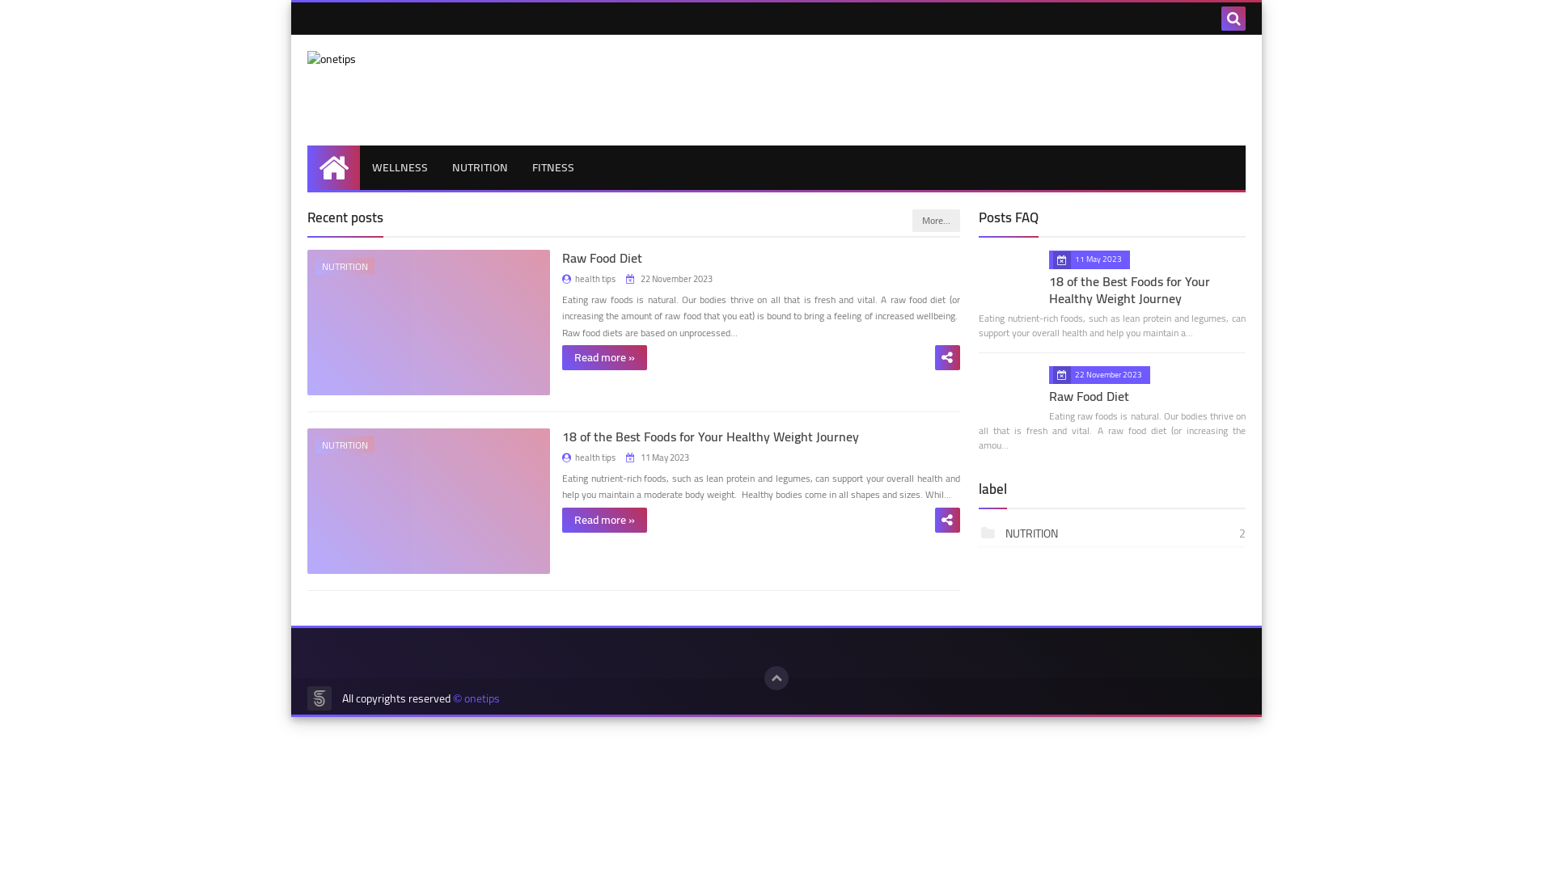 The height and width of the screenshot is (873, 1553). What do you see at coordinates (602, 258) in the screenshot?
I see `Raw Food Diet` at bounding box center [602, 258].